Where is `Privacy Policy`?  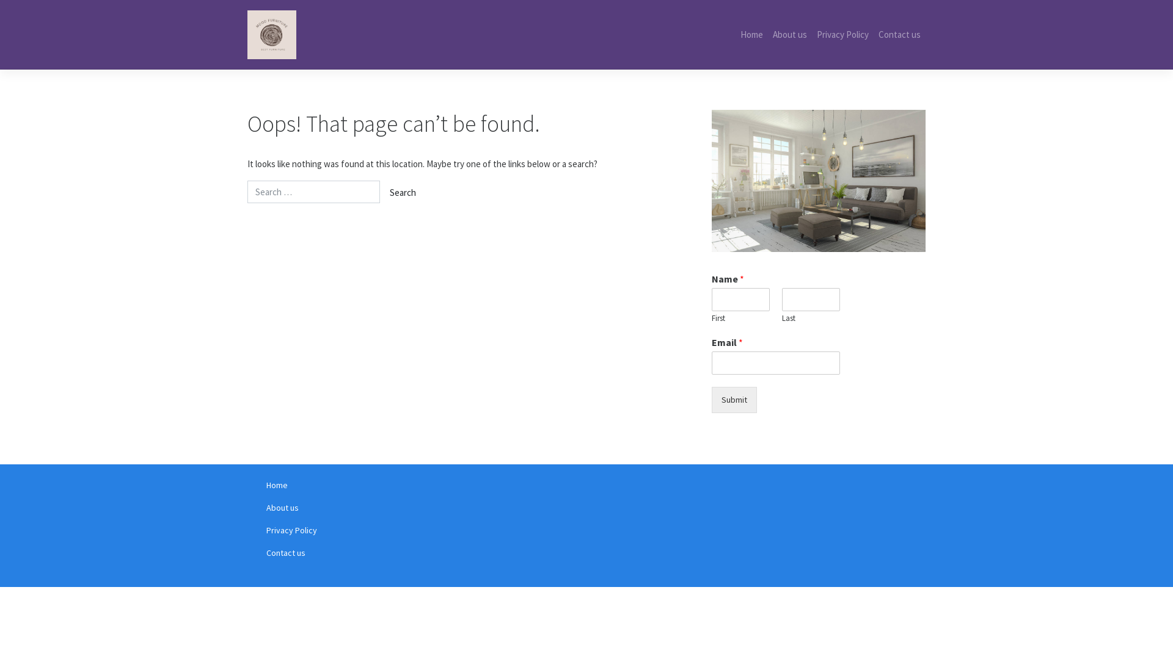 Privacy Policy is located at coordinates (360, 531).